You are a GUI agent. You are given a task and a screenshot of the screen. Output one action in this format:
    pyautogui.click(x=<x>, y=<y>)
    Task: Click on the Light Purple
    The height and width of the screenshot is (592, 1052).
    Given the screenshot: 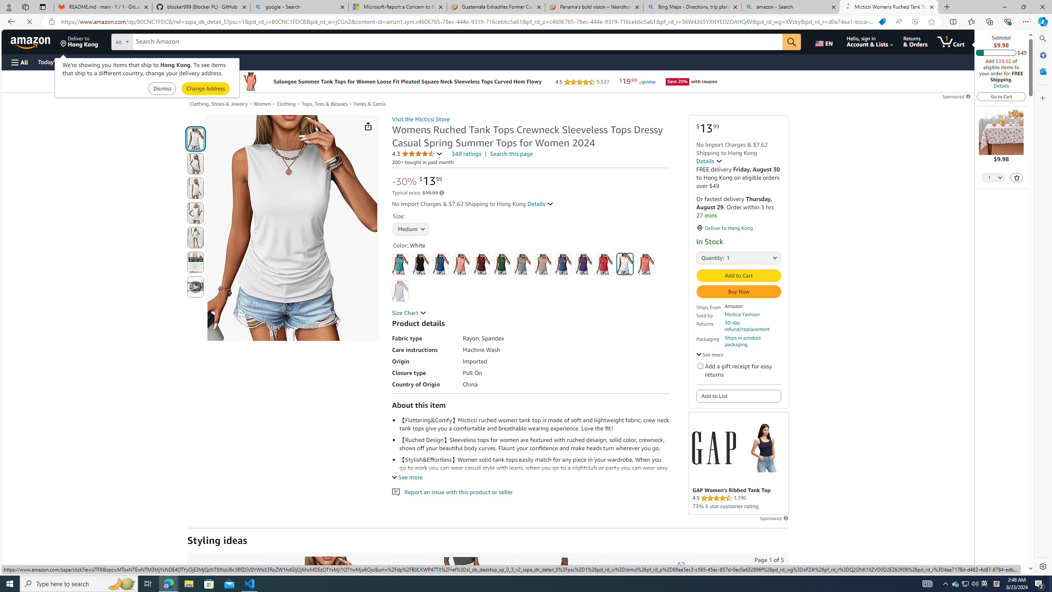 What is the action you would take?
    pyautogui.click(x=400, y=291)
    